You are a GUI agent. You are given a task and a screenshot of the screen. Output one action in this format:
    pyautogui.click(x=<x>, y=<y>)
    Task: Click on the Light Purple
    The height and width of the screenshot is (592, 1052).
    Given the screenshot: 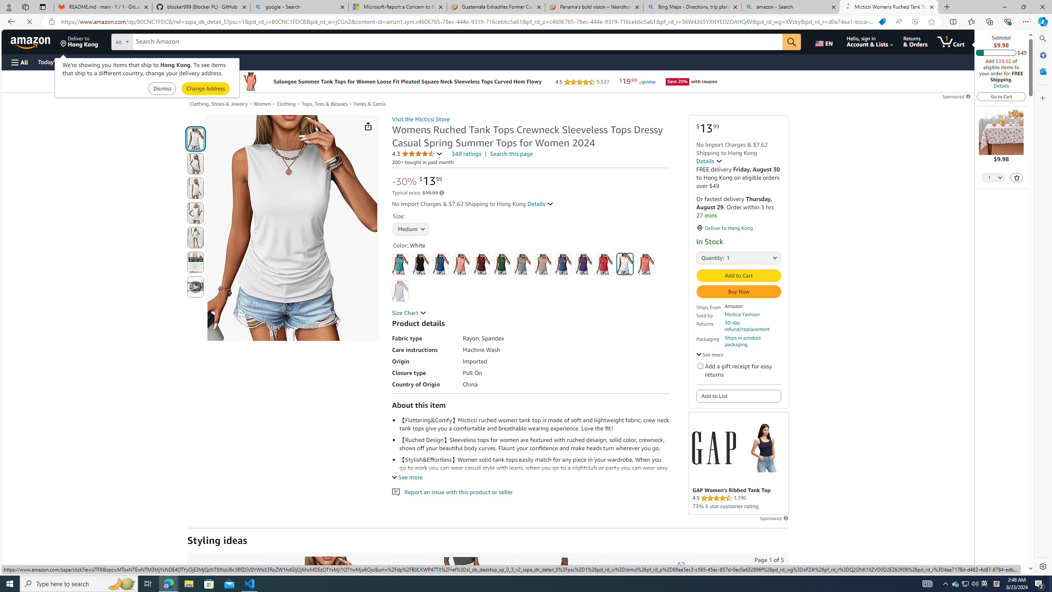 What is the action you would take?
    pyautogui.click(x=400, y=291)
    